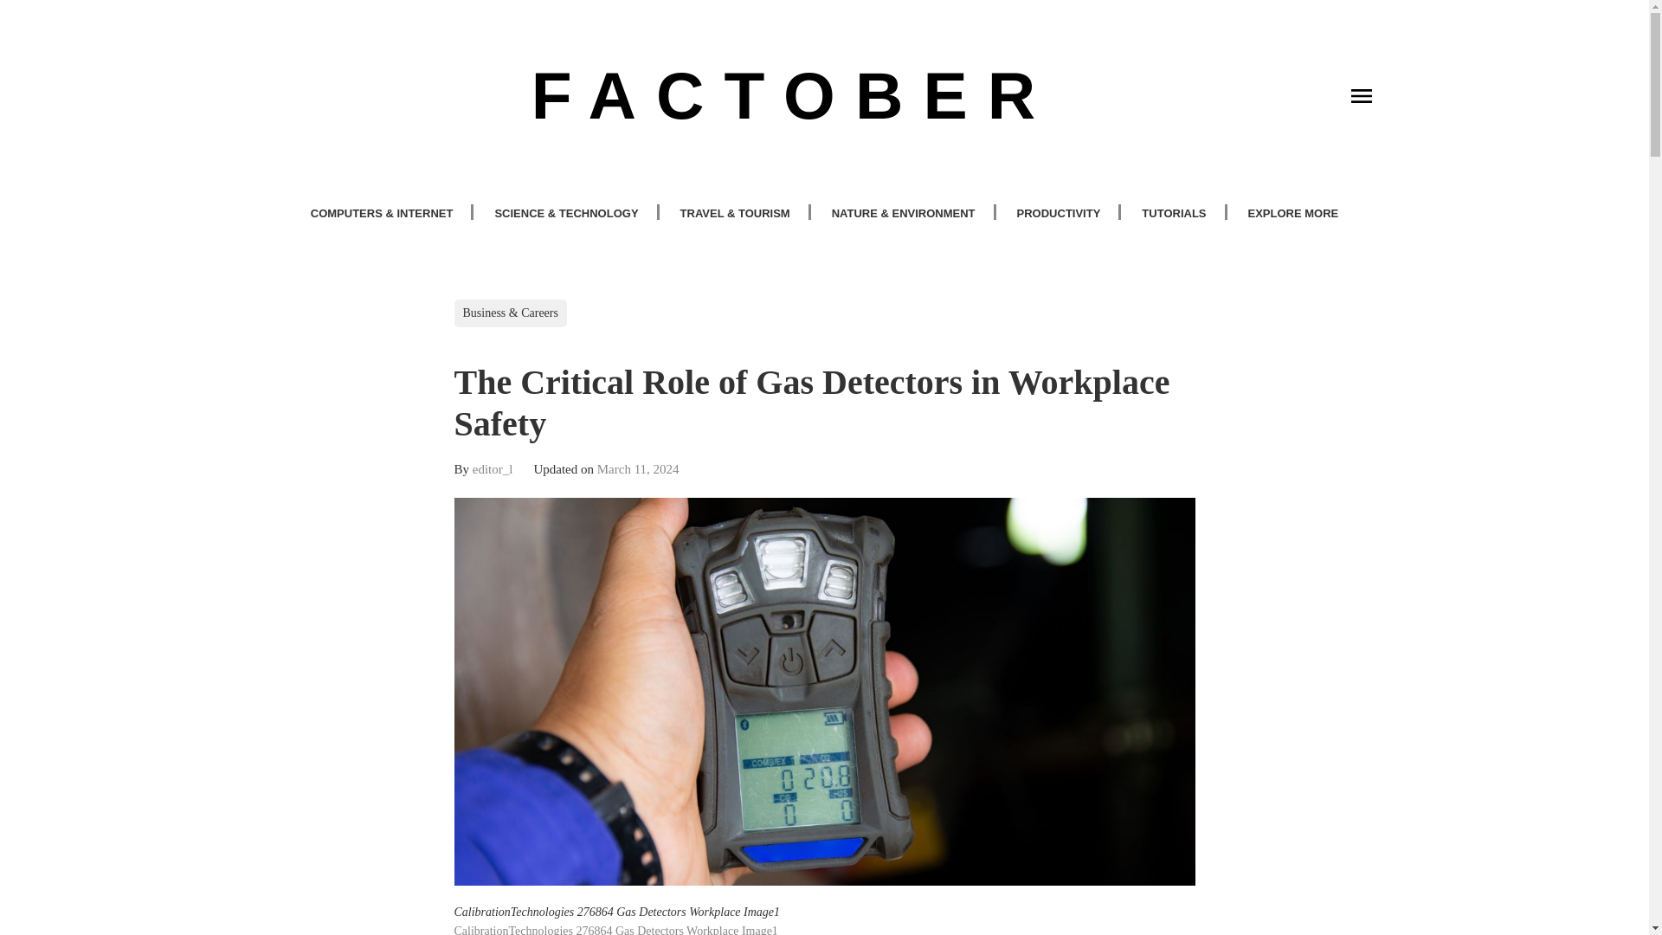  I want to click on TUTORIALS, so click(1174, 213).